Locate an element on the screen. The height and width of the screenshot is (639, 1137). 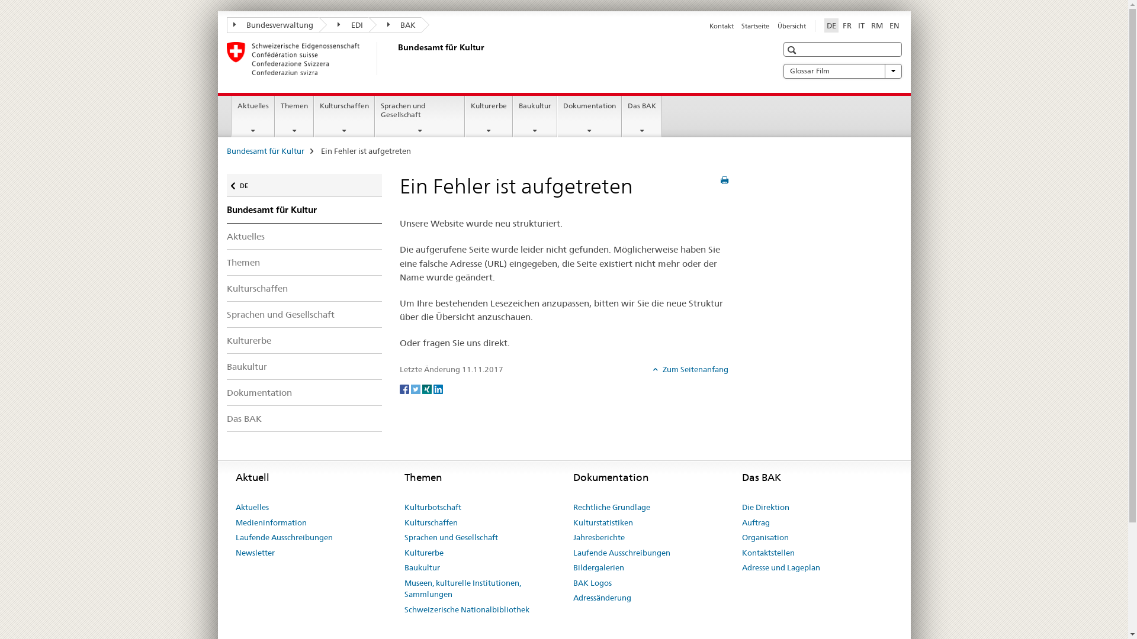
Baukultur is located at coordinates (422, 568).